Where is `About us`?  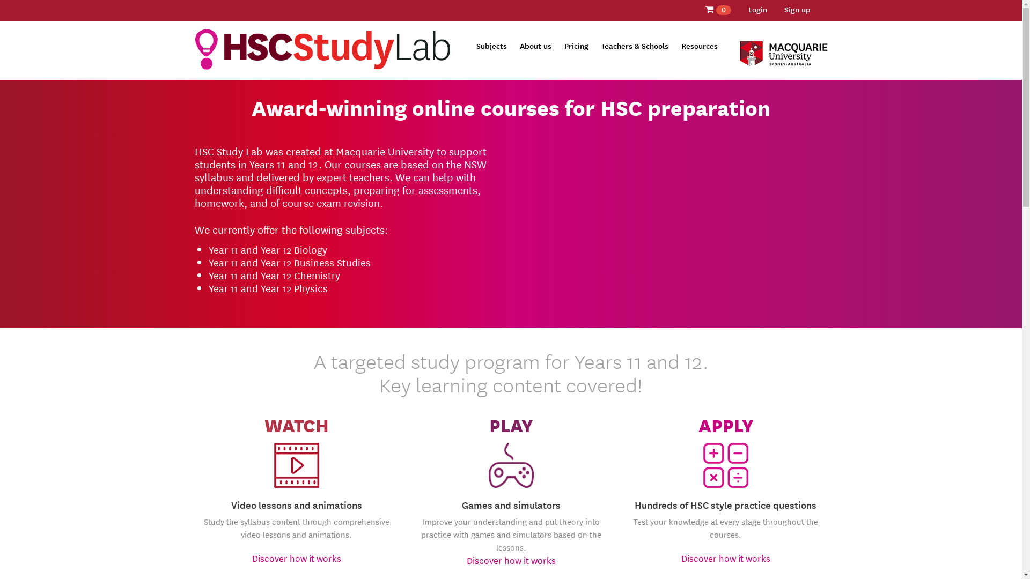 About us is located at coordinates (535, 46).